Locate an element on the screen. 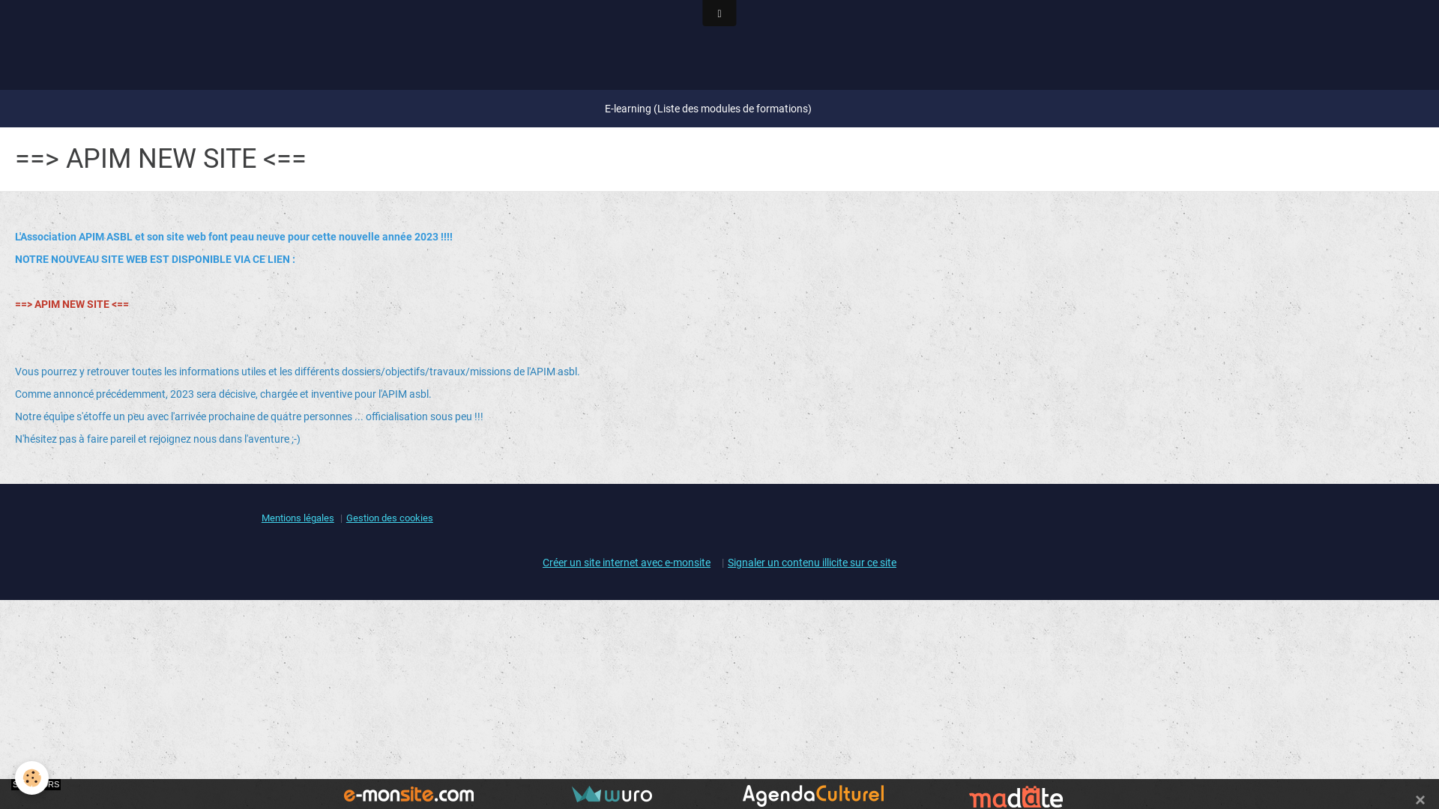 This screenshot has height=809, width=1439. Signaler un contenu illicite sur ce site is located at coordinates (812, 562).